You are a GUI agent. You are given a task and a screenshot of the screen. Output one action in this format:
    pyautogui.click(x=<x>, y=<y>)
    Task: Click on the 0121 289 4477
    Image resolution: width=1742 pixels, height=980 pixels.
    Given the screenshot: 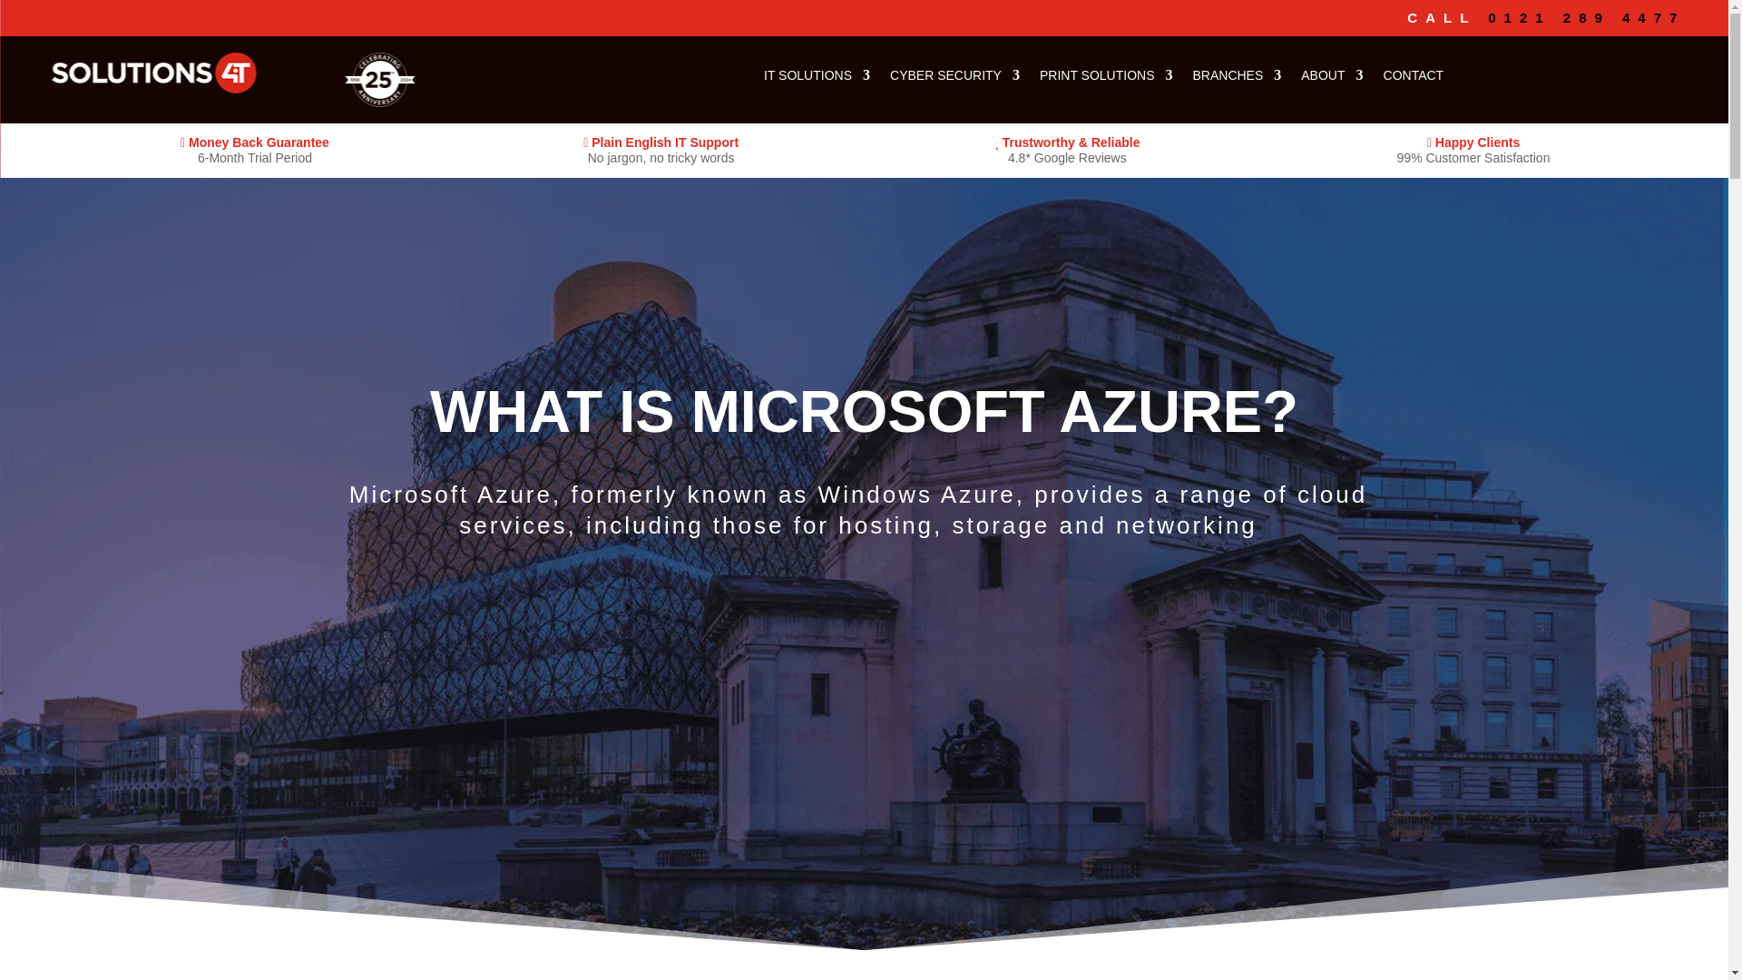 What is the action you would take?
    pyautogui.click(x=1586, y=17)
    